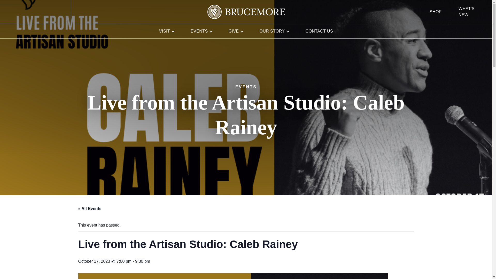 The image size is (496, 279). I want to click on VISIT, so click(166, 31).